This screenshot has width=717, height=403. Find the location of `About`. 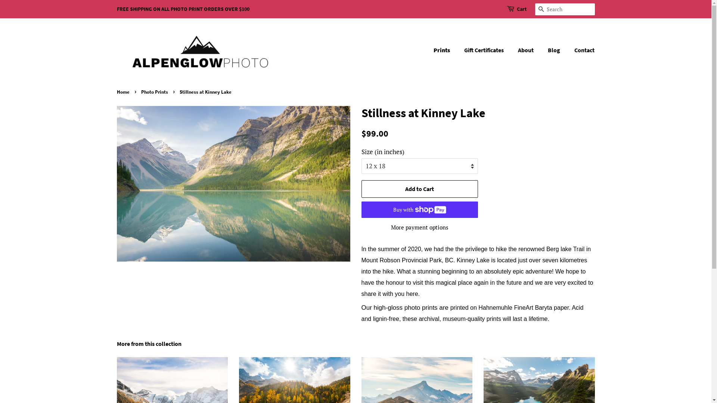

About is located at coordinates (527, 50).